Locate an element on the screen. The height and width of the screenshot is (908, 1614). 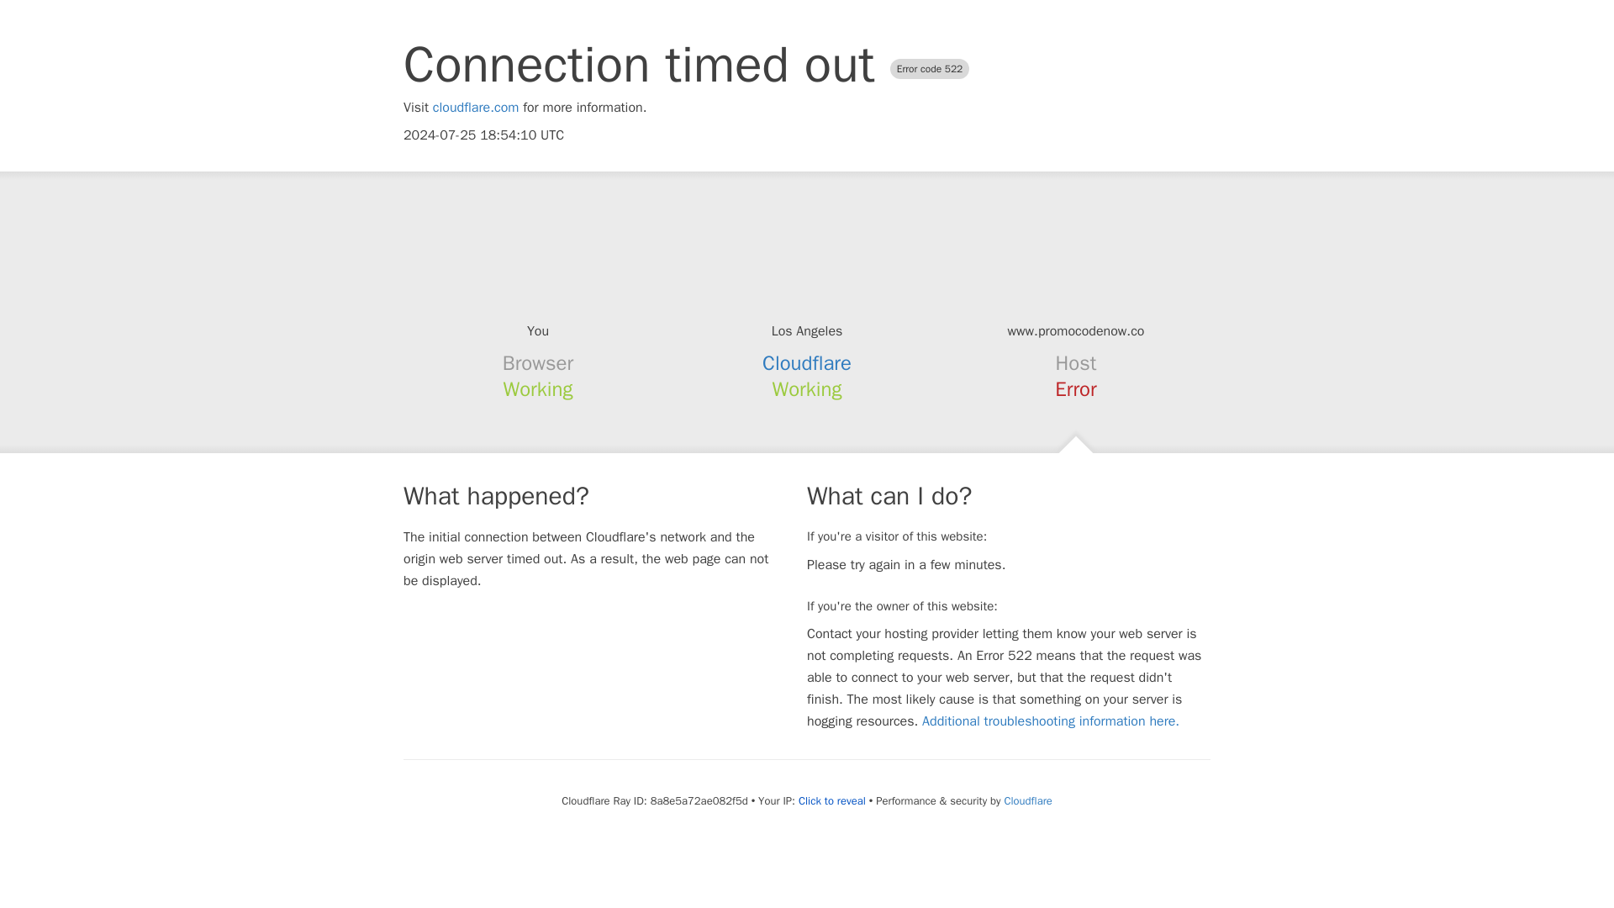
Cloudflare is located at coordinates (807, 363).